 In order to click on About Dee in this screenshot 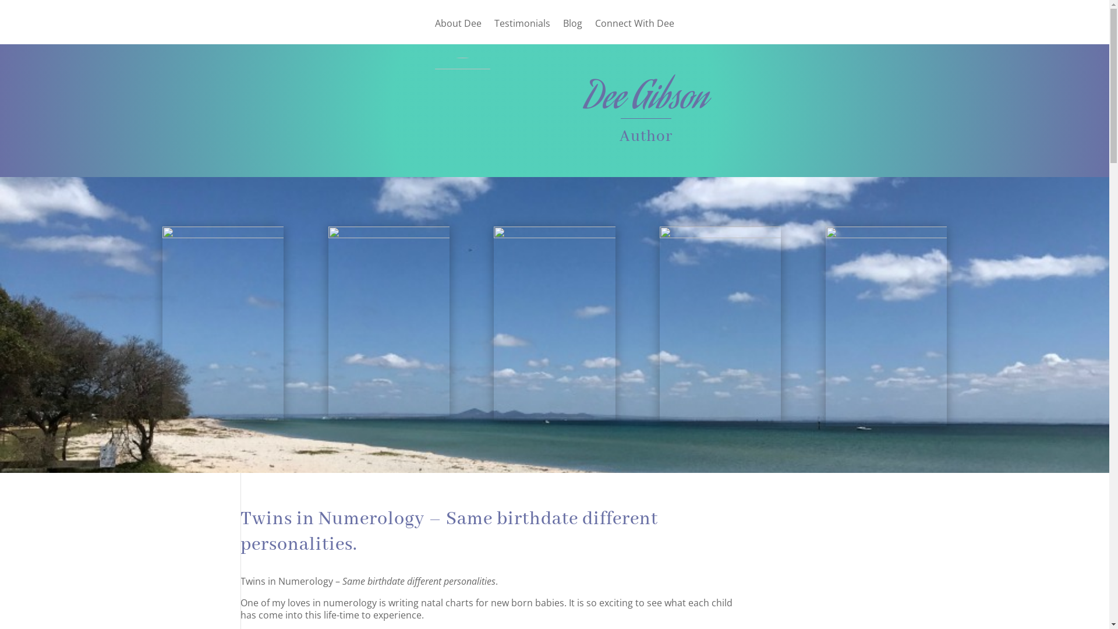, I will do `click(458, 31)`.